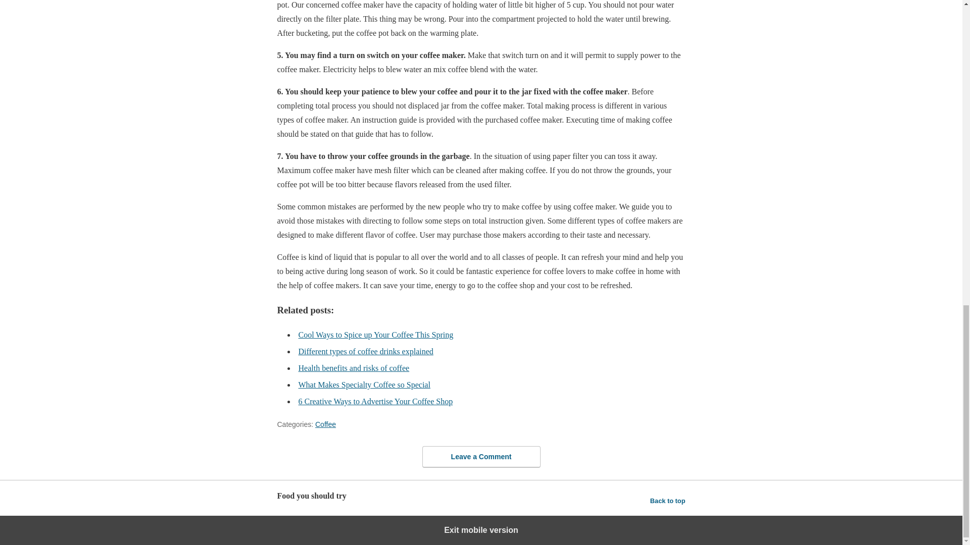 The image size is (970, 545). Describe the element at coordinates (365, 351) in the screenshot. I see `Different types of coffee drinks explained` at that location.